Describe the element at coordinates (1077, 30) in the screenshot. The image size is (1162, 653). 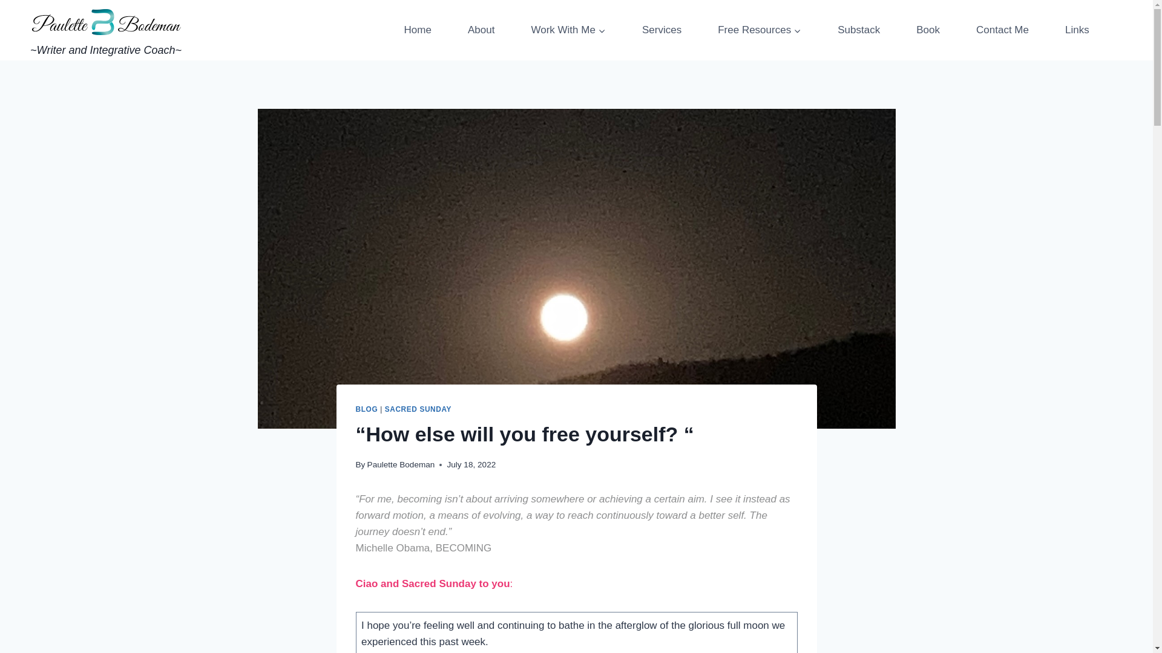
I see `Links` at that location.